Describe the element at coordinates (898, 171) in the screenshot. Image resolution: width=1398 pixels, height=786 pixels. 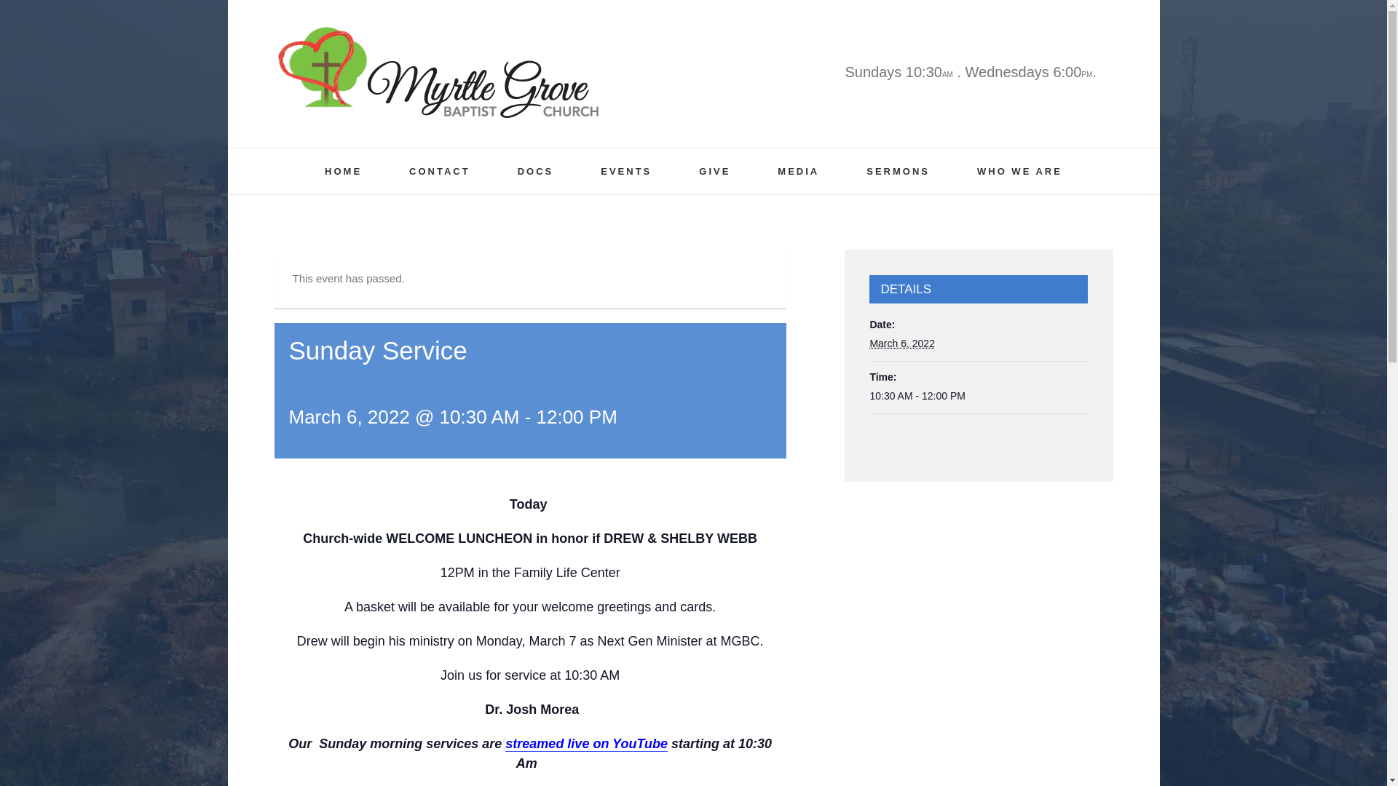
I see `SERMONS` at that location.